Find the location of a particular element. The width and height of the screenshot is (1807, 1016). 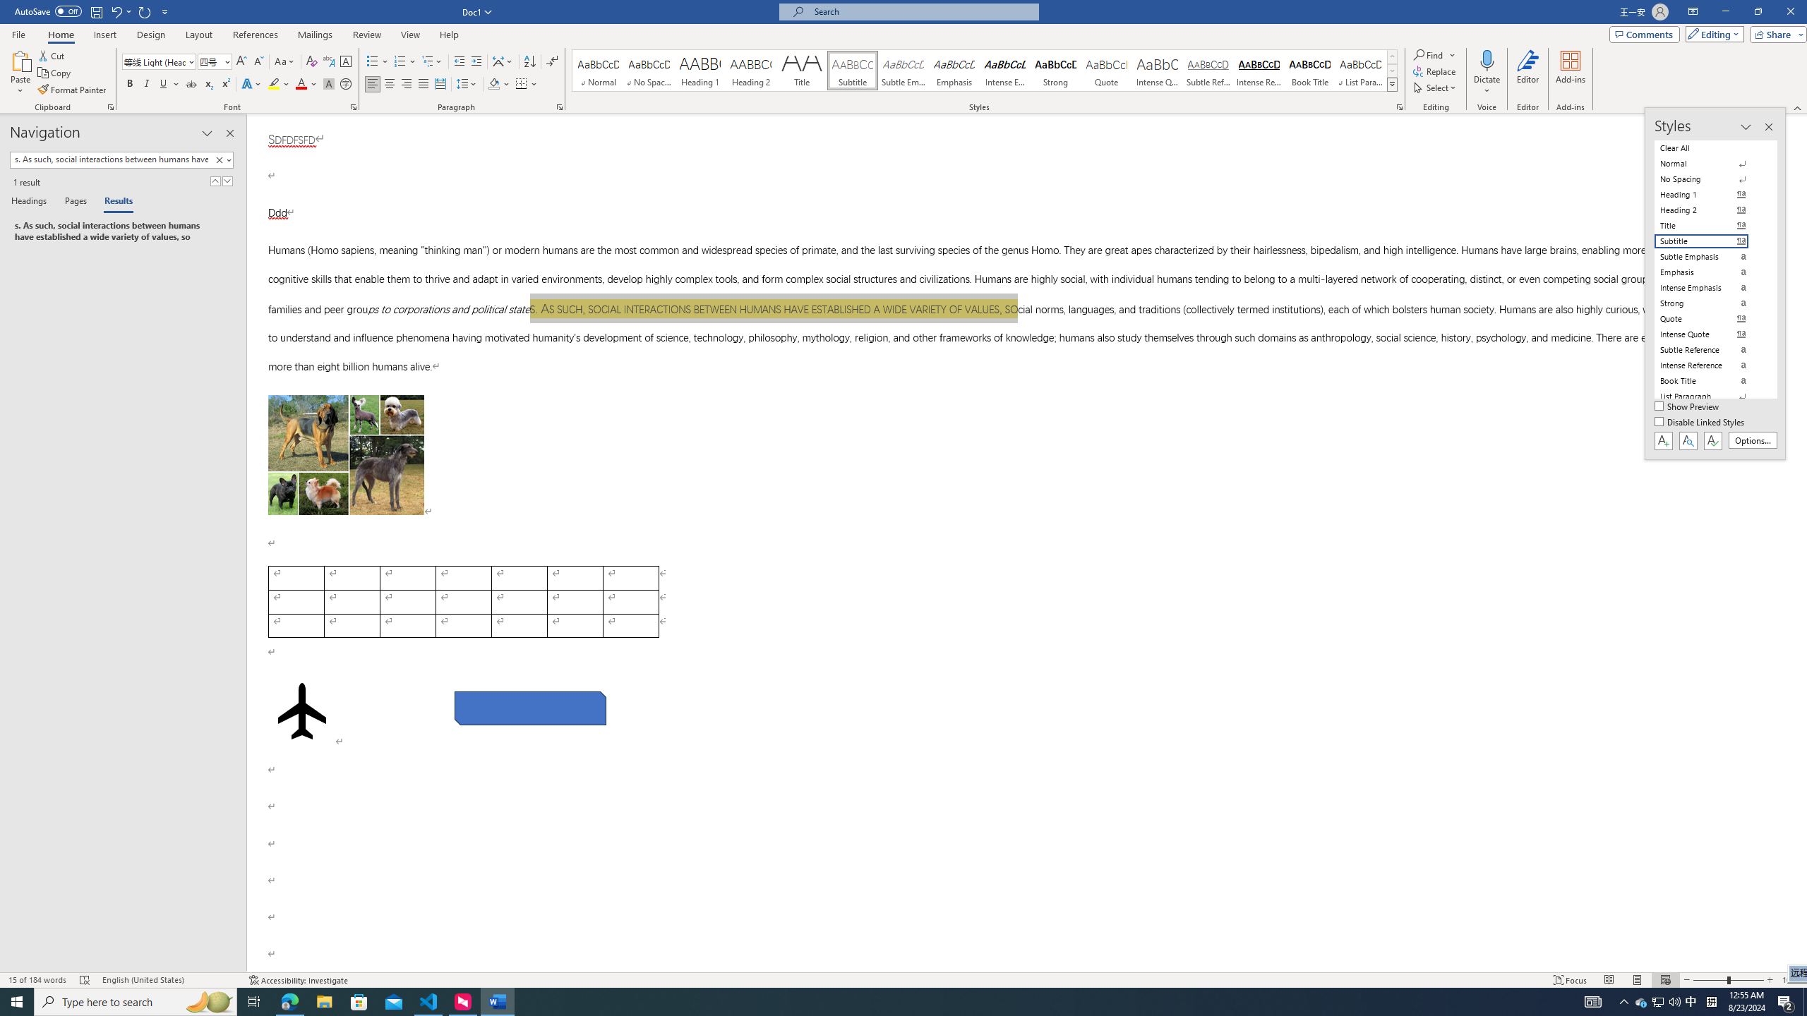

Results is located at coordinates (114, 202).